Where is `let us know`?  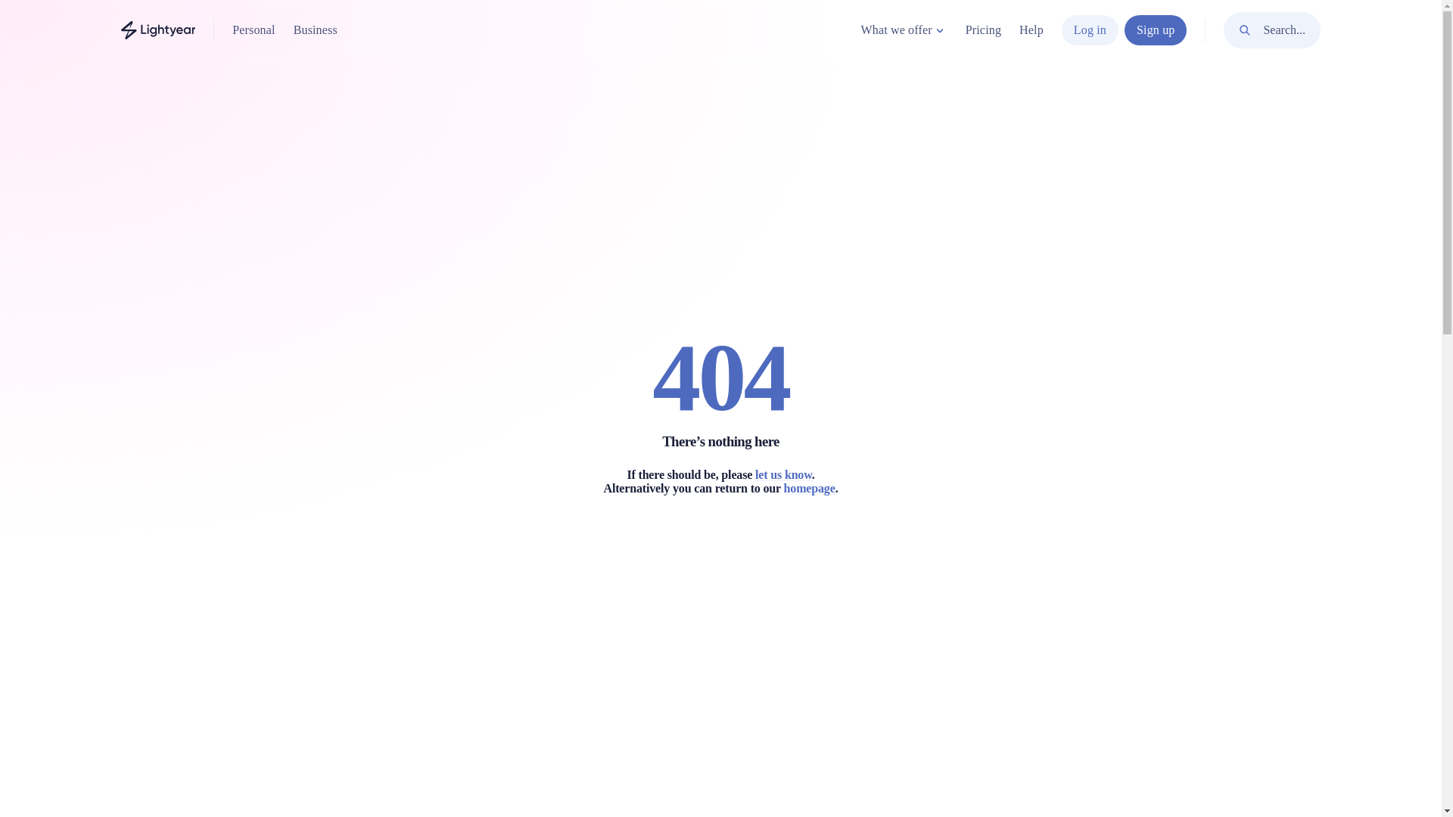 let us know is located at coordinates (784, 474).